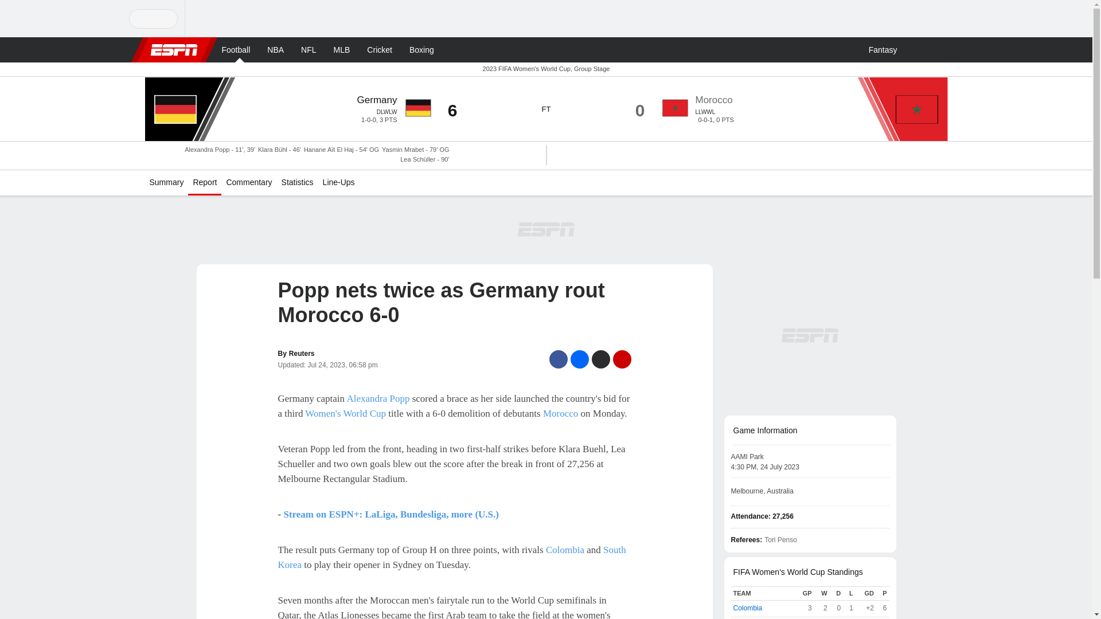 This screenshot has width=1101, height=619. Describe the element at coordinates (421, 49) in the screenshot. I see `Boxing` at that location.